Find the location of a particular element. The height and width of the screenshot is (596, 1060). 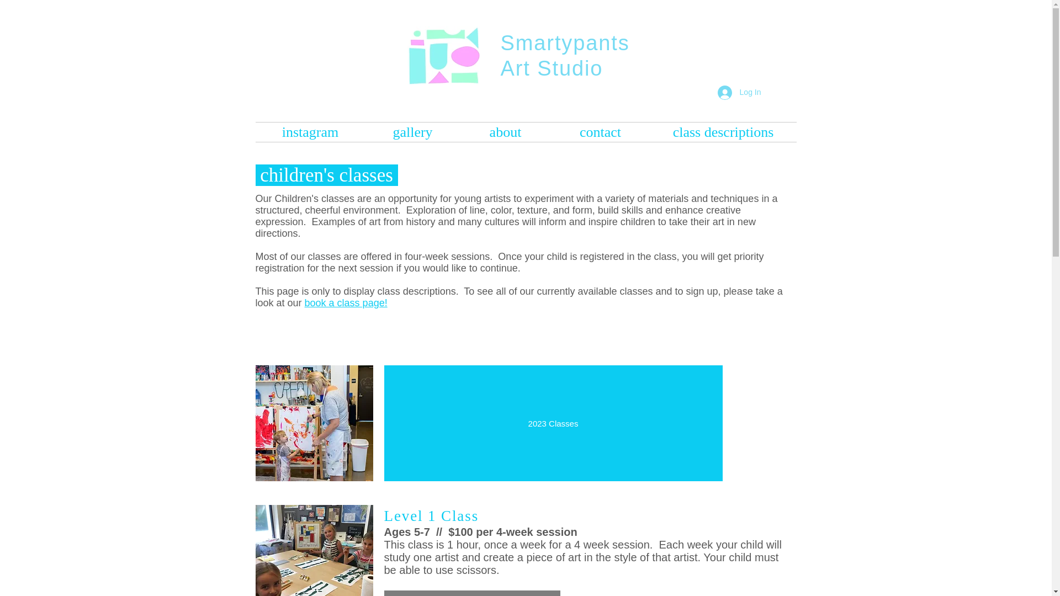

contact is located at coordinates (601, 132).